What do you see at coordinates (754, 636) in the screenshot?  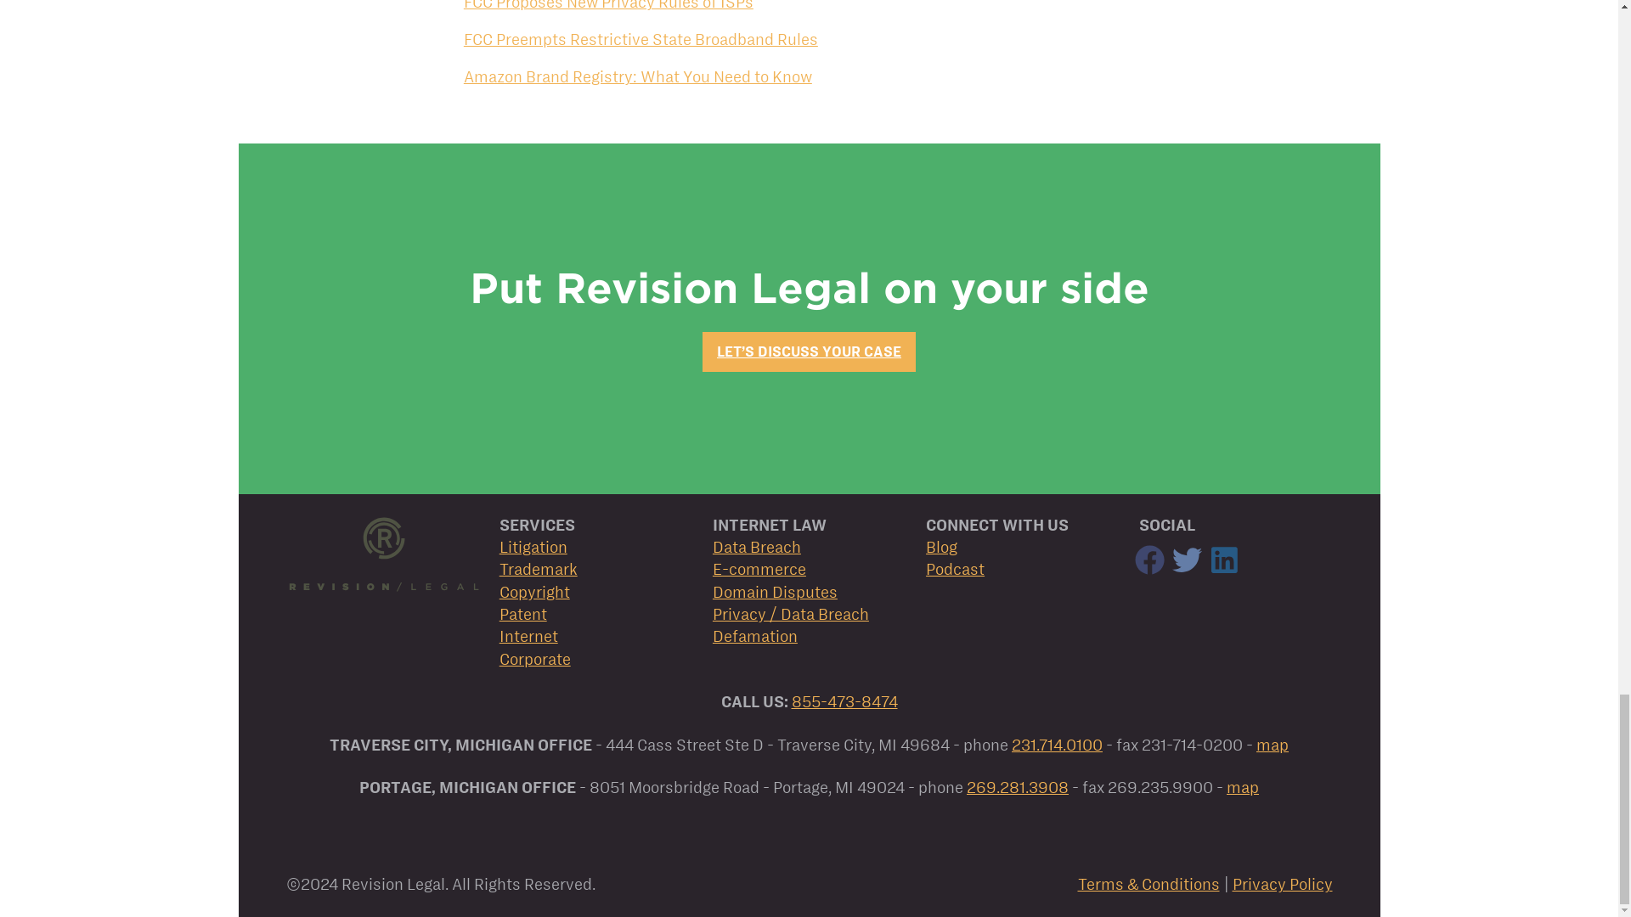 I see `Defamation` at bounding box center [754, 636].